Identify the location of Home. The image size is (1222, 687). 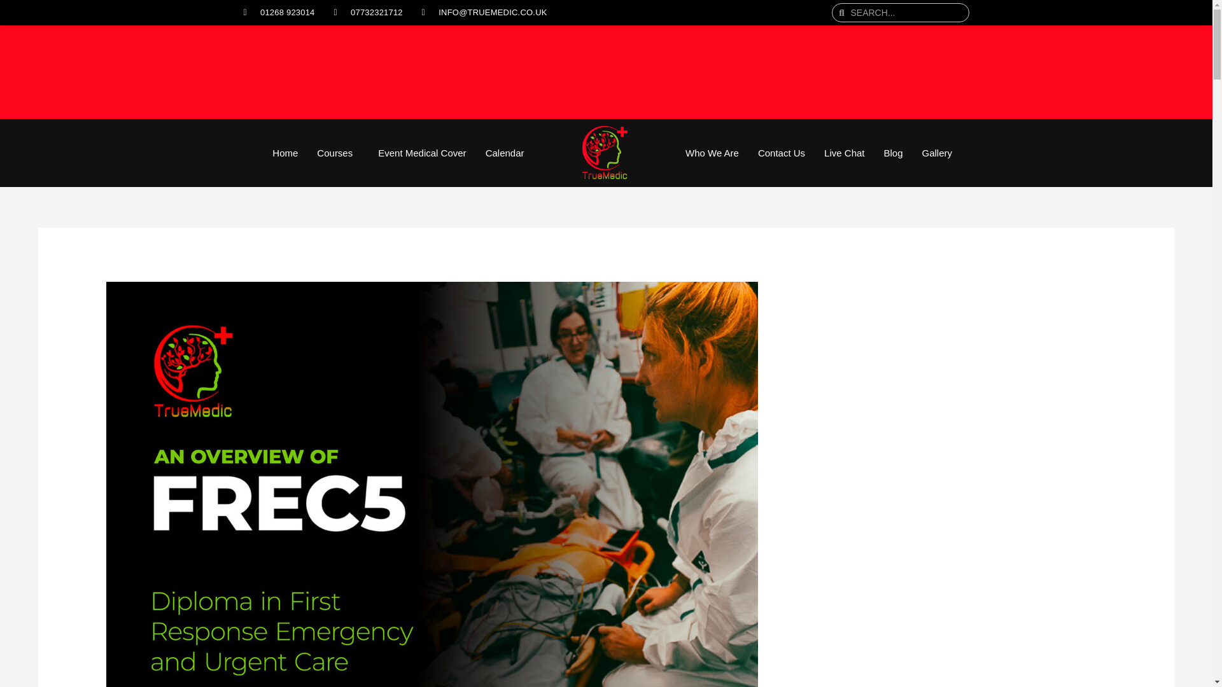
(285, 153).